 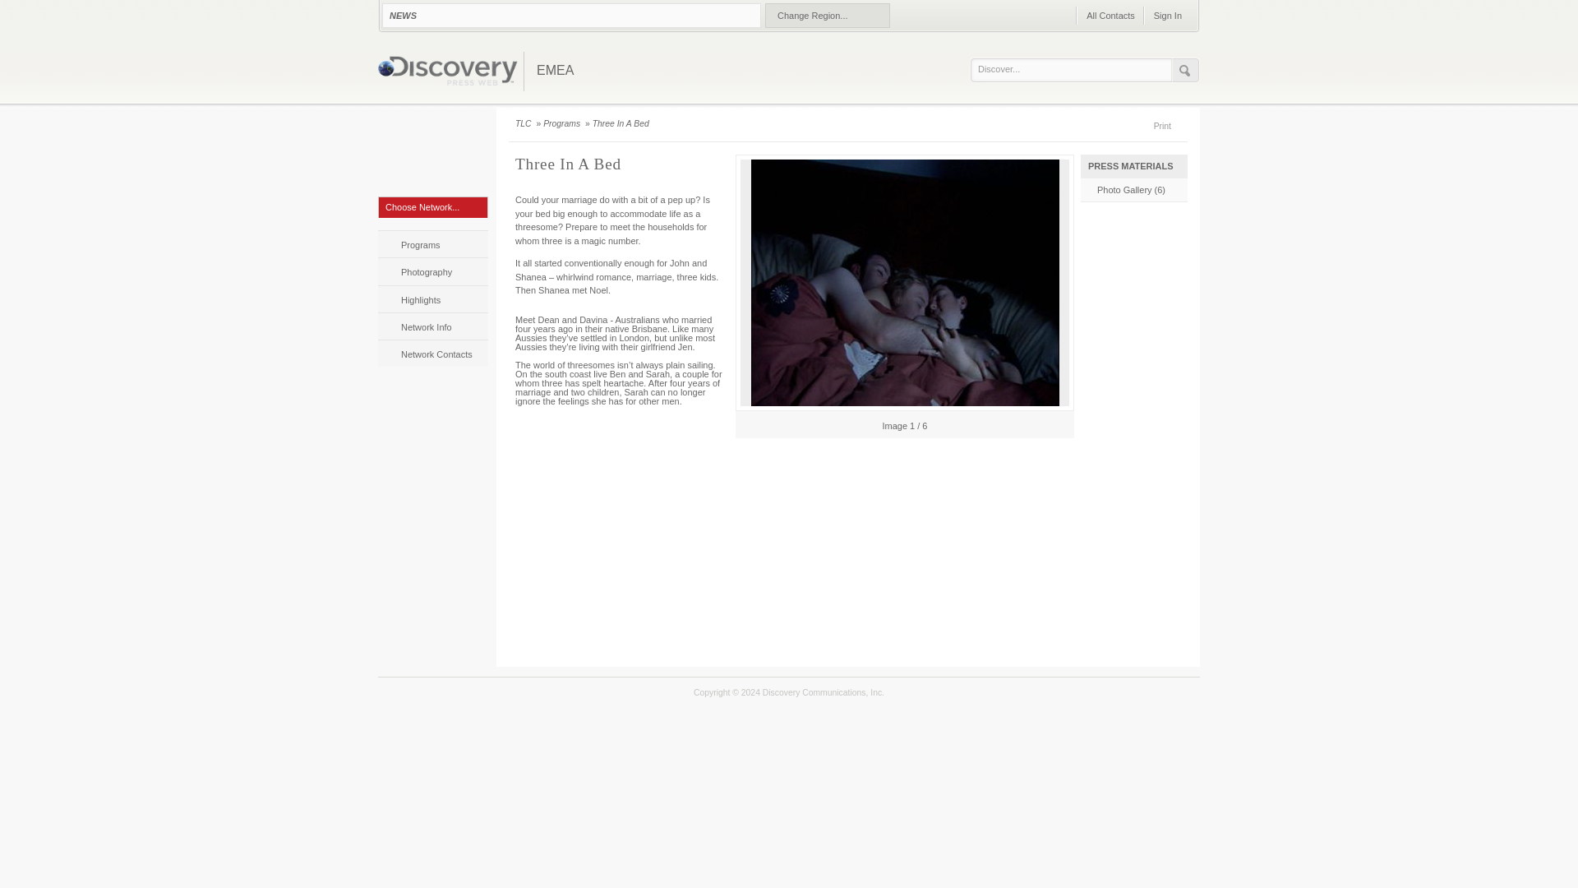 What do you see at coordinates (432, 326) in the screenshot?
I see `Network Info` at bounding box center [432, 326].